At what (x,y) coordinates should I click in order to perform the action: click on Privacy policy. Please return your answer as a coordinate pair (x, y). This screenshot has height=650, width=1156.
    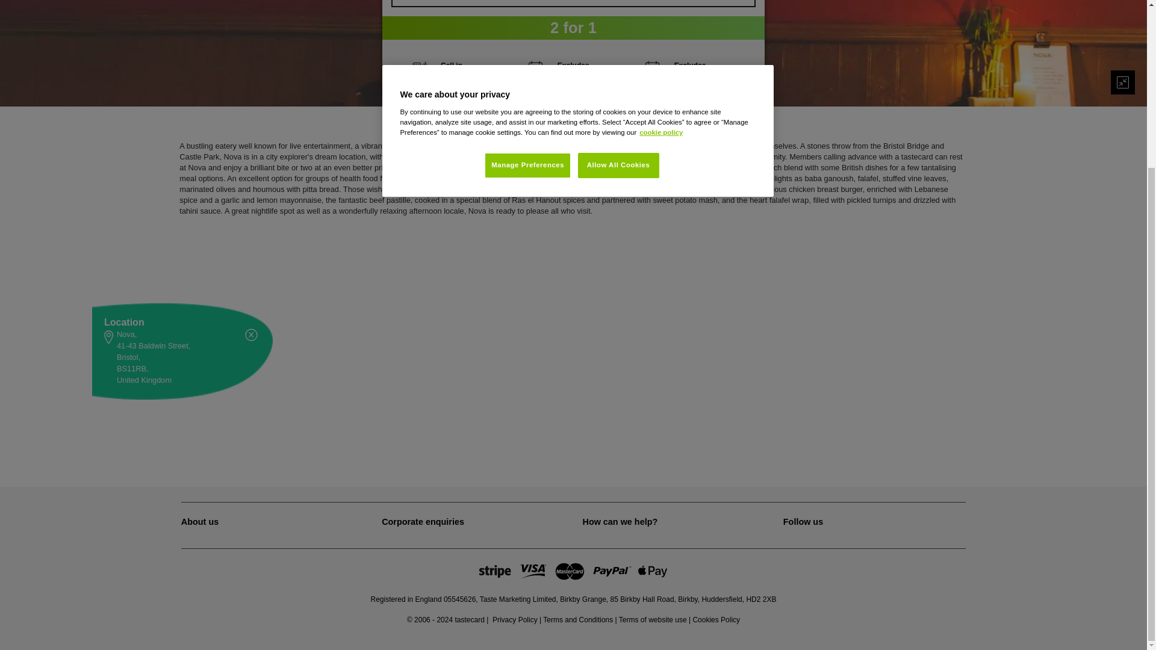
    Looking at the image, I should click on (514, 619).